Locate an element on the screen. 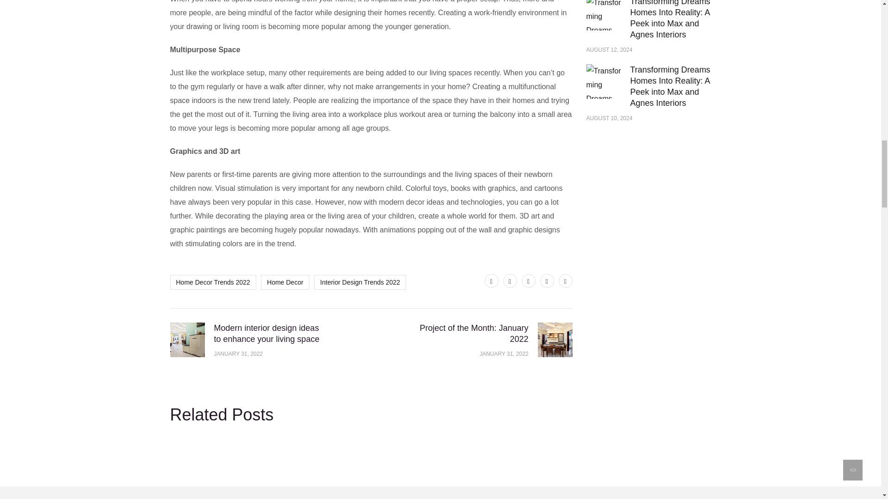 Image resolution: width=888 pixels, height=499 pixels. LinkedIn is located at coordinates (565, 281).